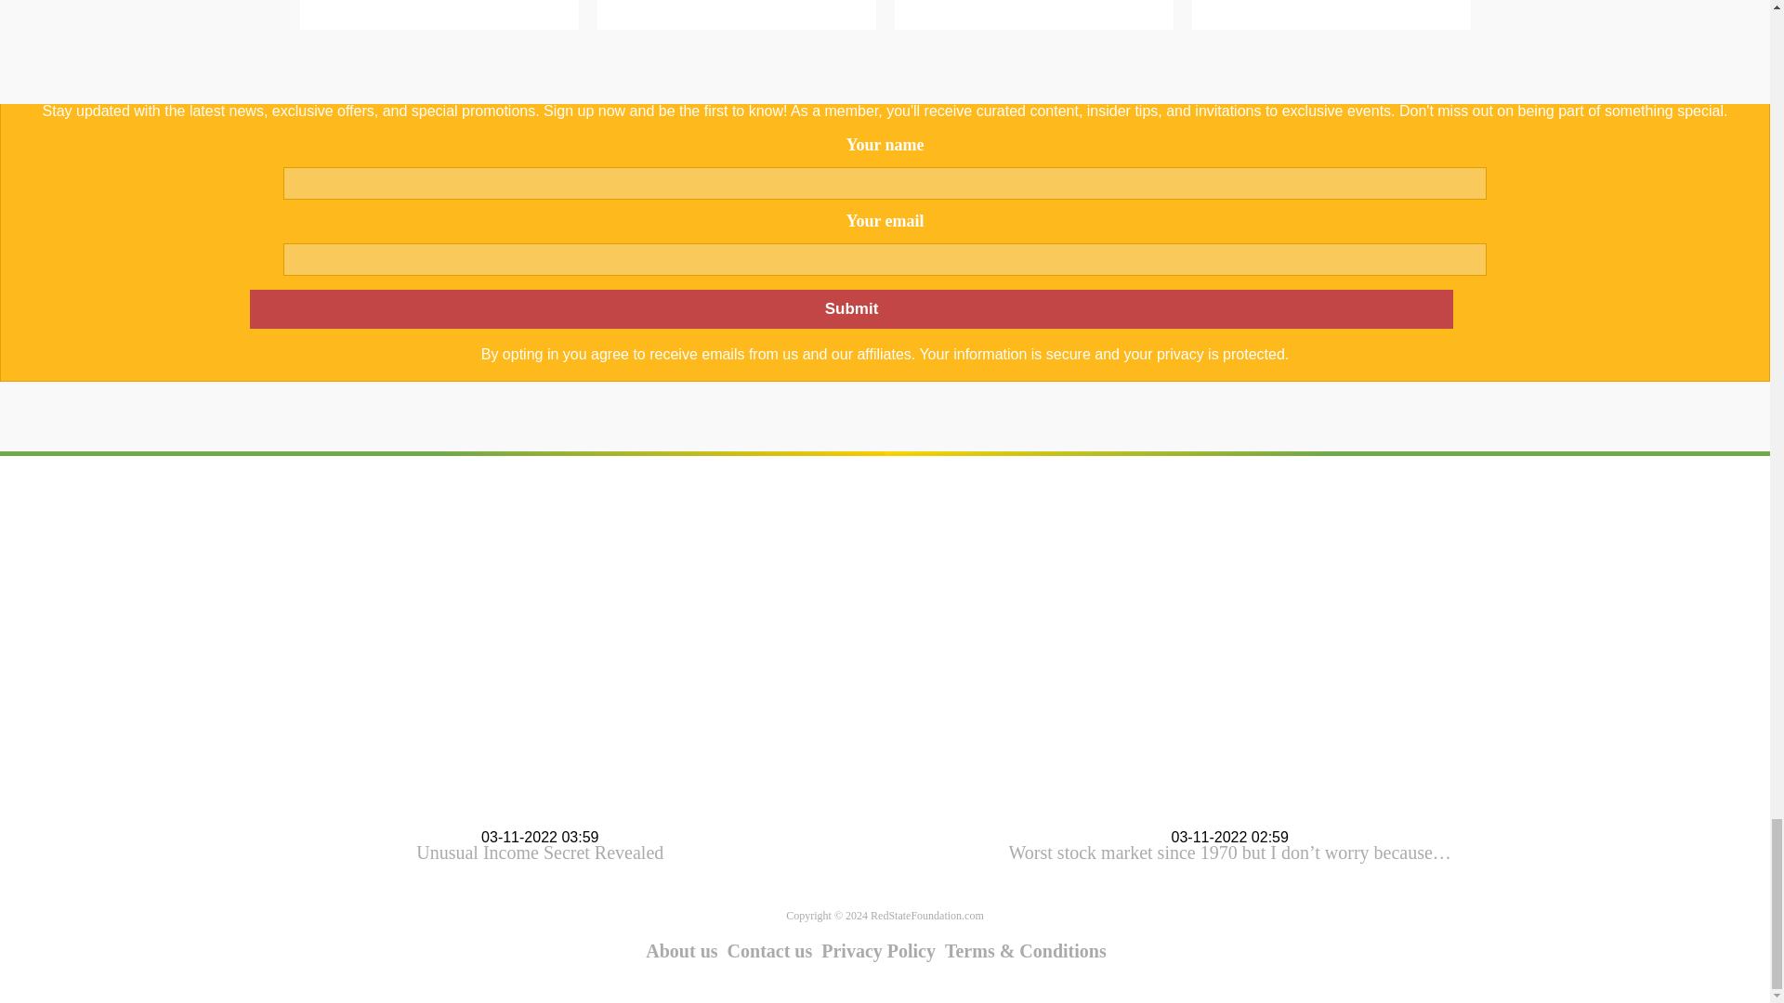 The height and width of the screenshot is (1003, 1784). I want to click on Submit, so click(850, 309).